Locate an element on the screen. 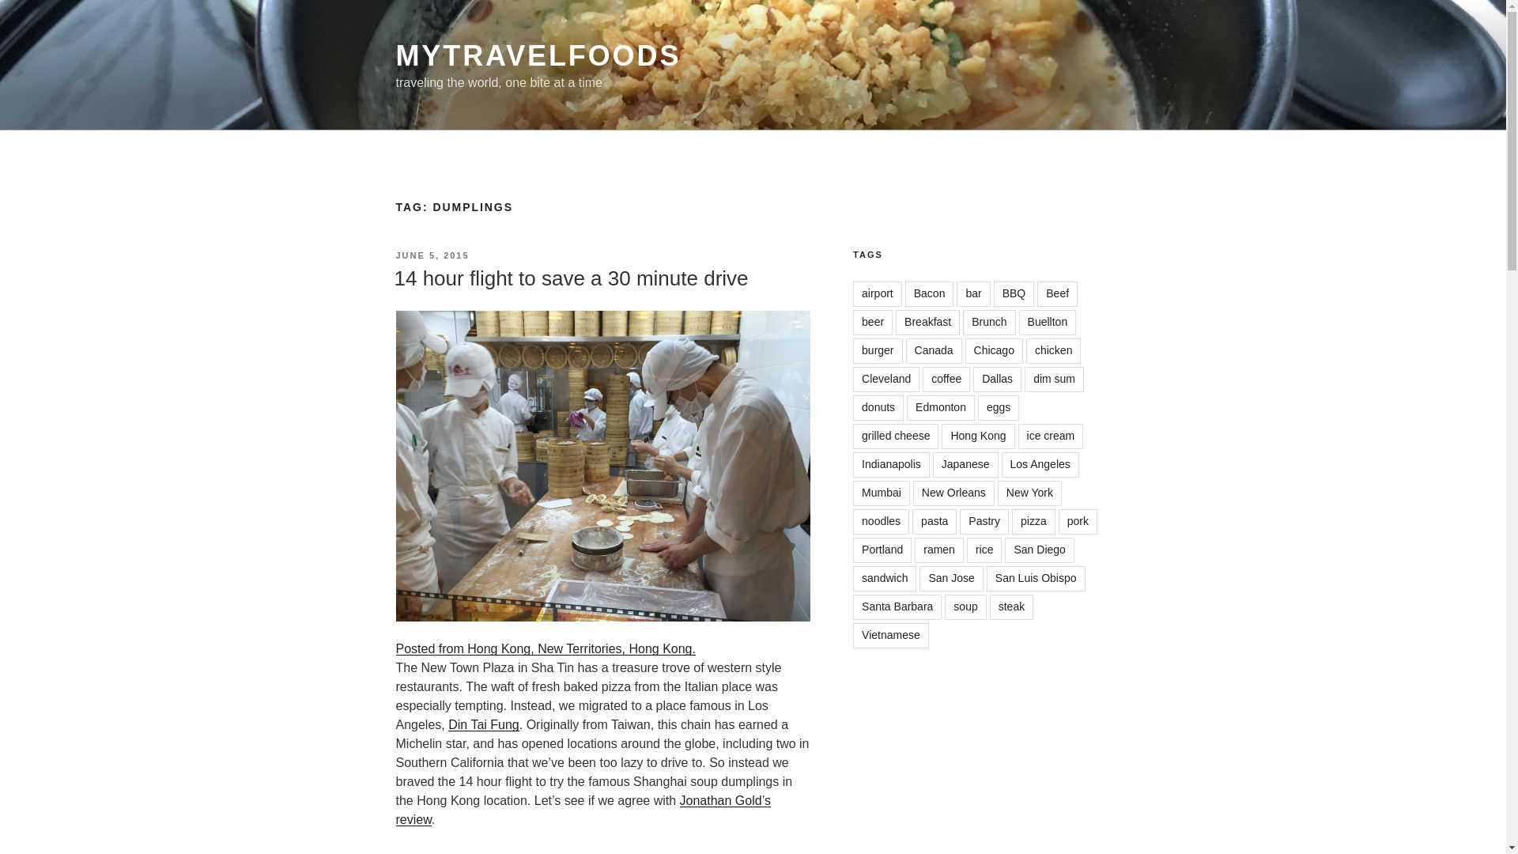 The width and height of the screenshot is (1518, 854). 14 hour flight to save a 30 minute drive is located at coordinates (571, 278).